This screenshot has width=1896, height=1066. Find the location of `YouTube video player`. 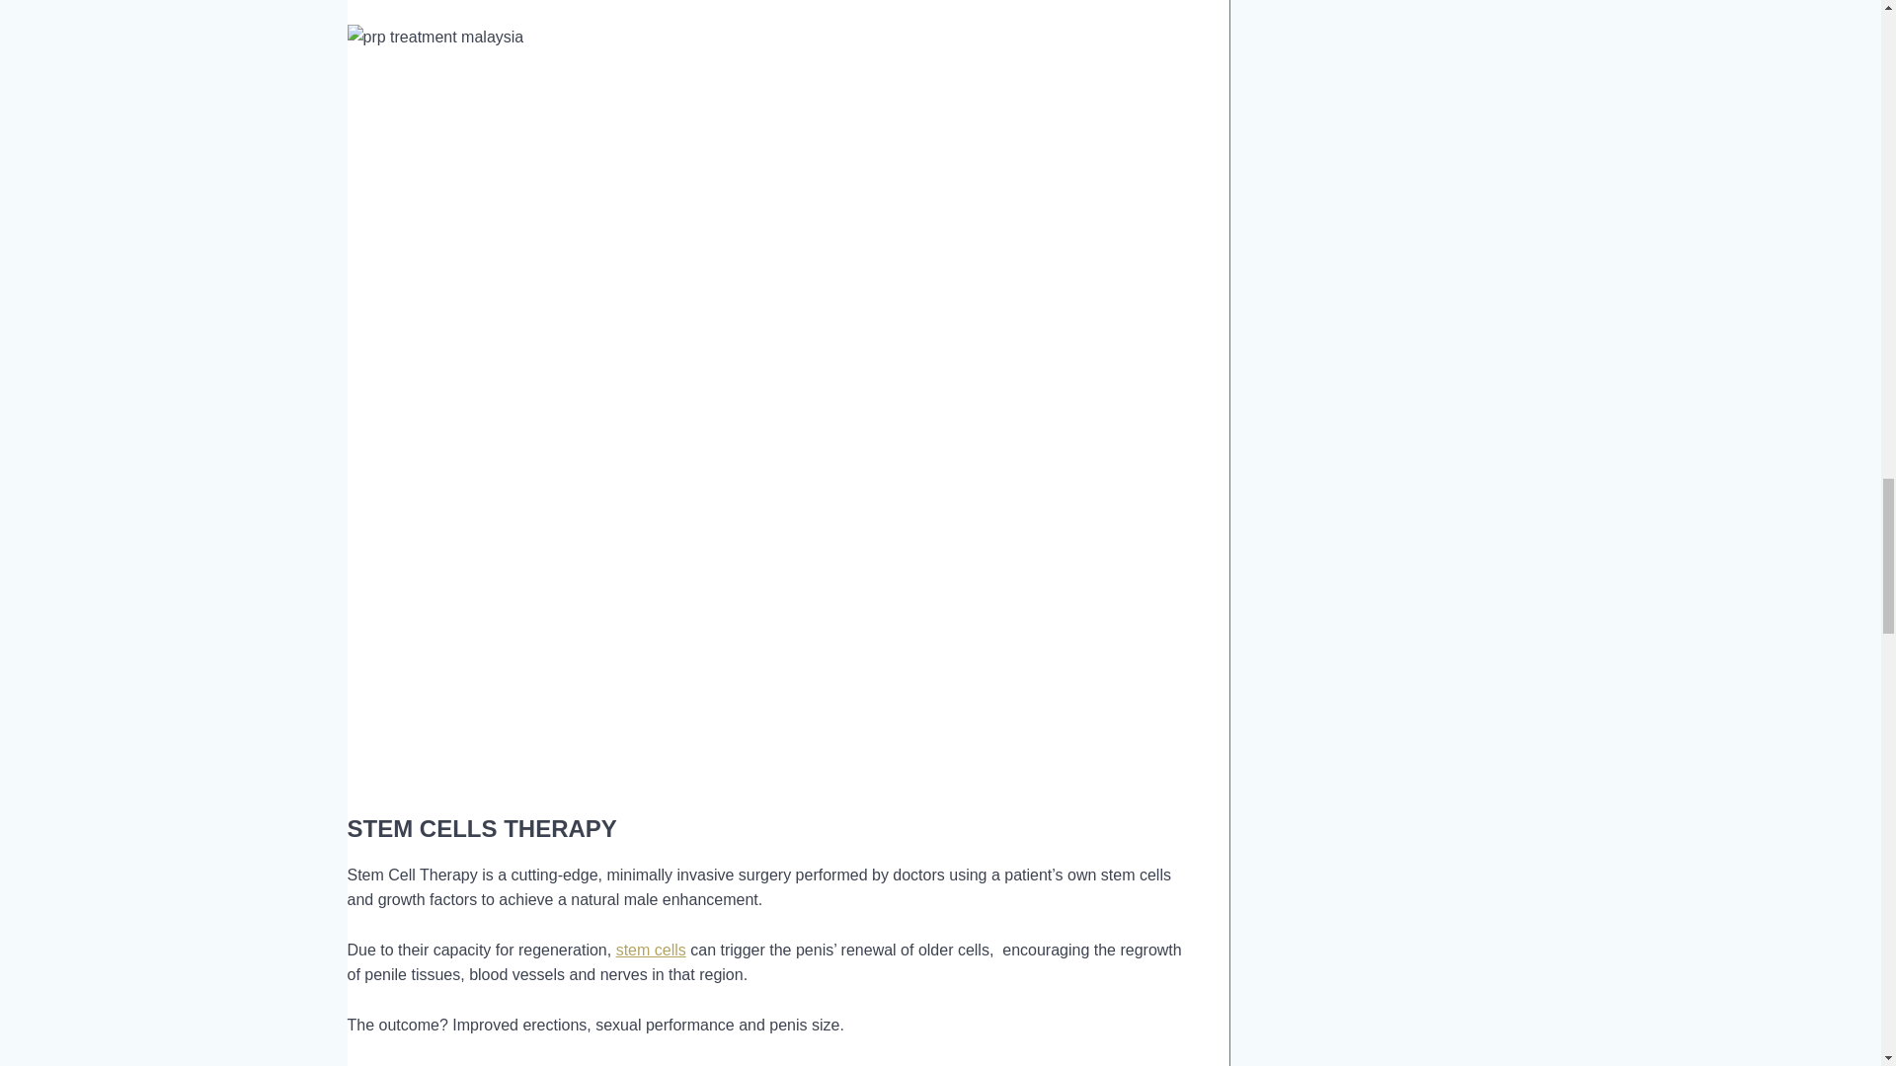

YouTube video player is located at coordinates (624, 572).